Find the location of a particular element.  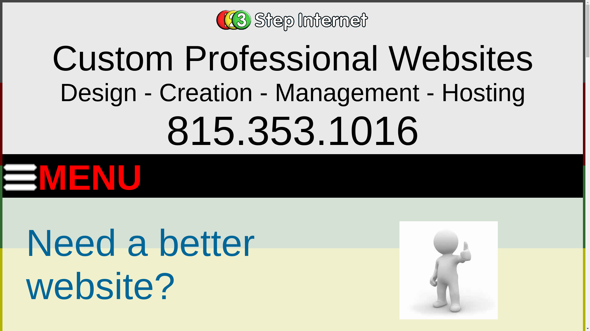

MENU is located at coordinates (72, 174).